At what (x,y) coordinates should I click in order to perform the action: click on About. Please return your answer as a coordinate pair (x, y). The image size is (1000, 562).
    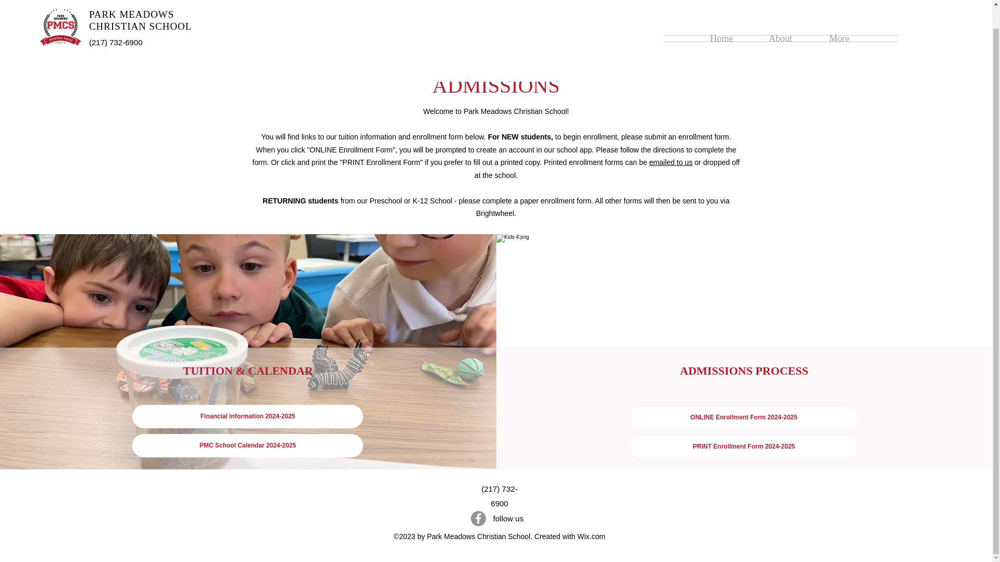
    Looking at the image, I should click on (780, 16).